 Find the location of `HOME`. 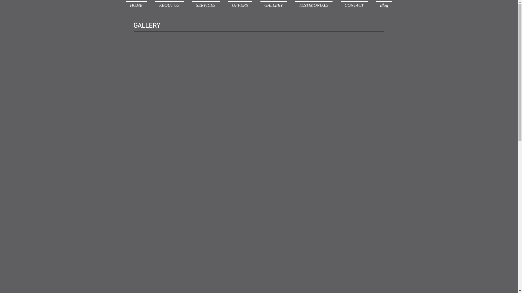

HOME is located at coordinates (138, 5).